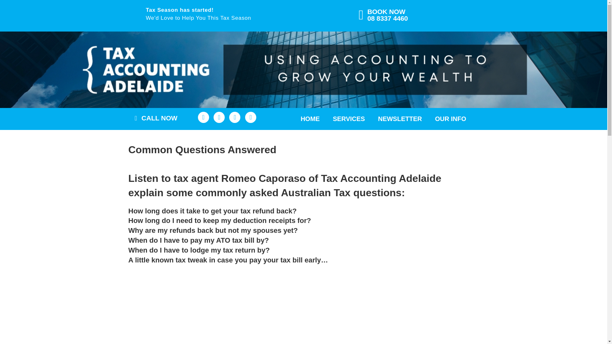 This screenshot has width=612, height=344. What do you see at coordinates (159, 118) in the screenshot?
I see `CALL NOW` at bounding box center [159, 118].